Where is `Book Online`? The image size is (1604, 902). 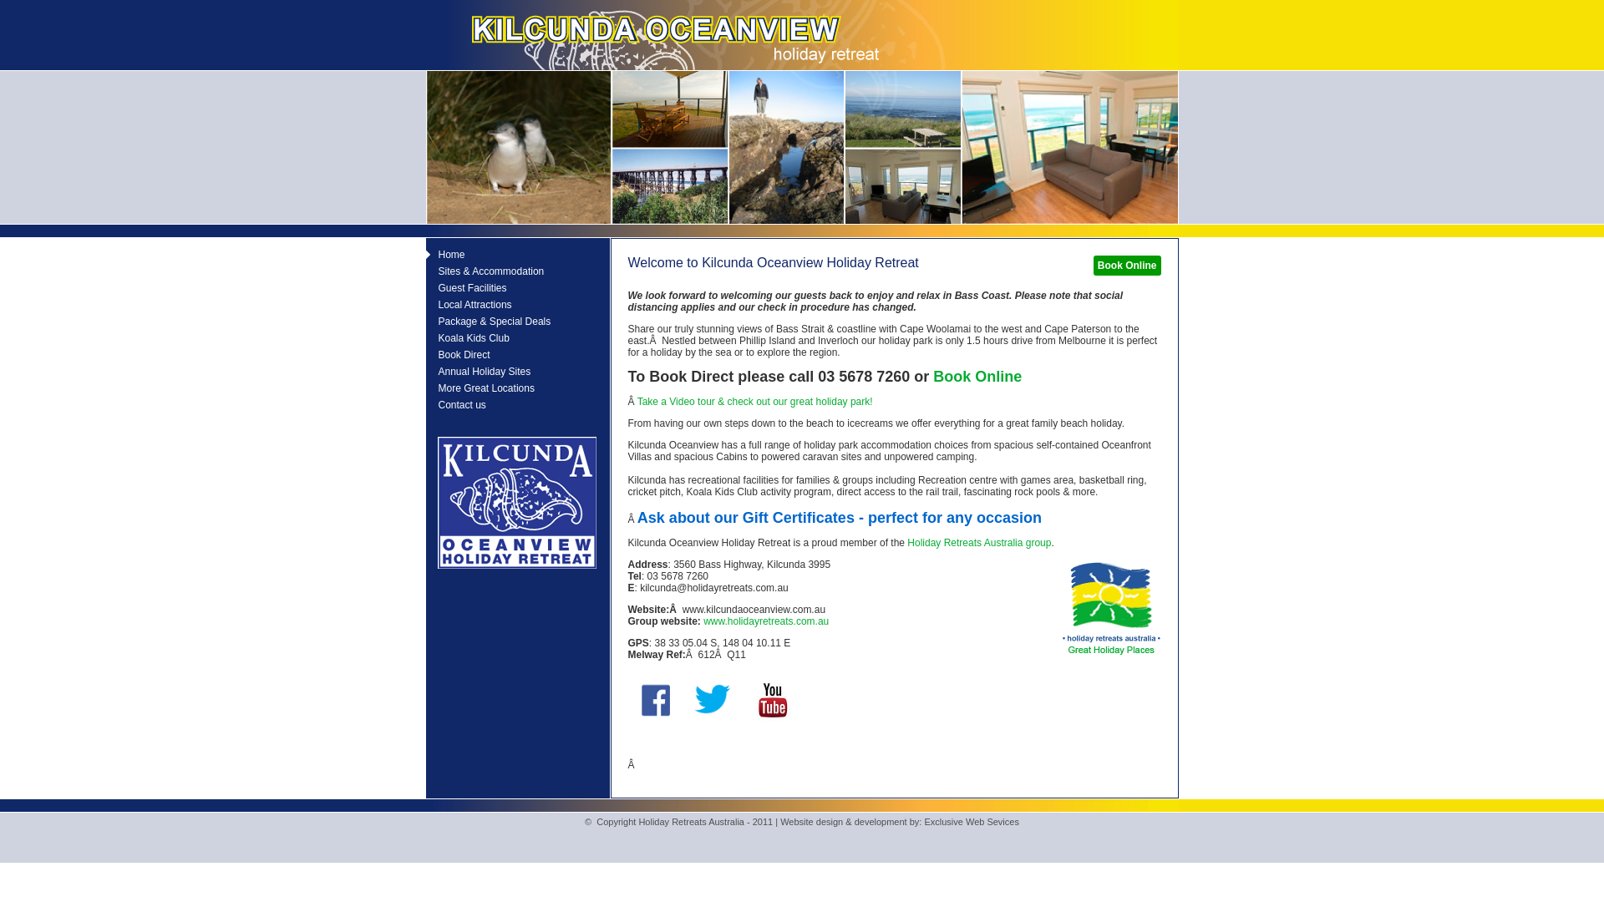
Book Online is located at coordinates (1128, 266).